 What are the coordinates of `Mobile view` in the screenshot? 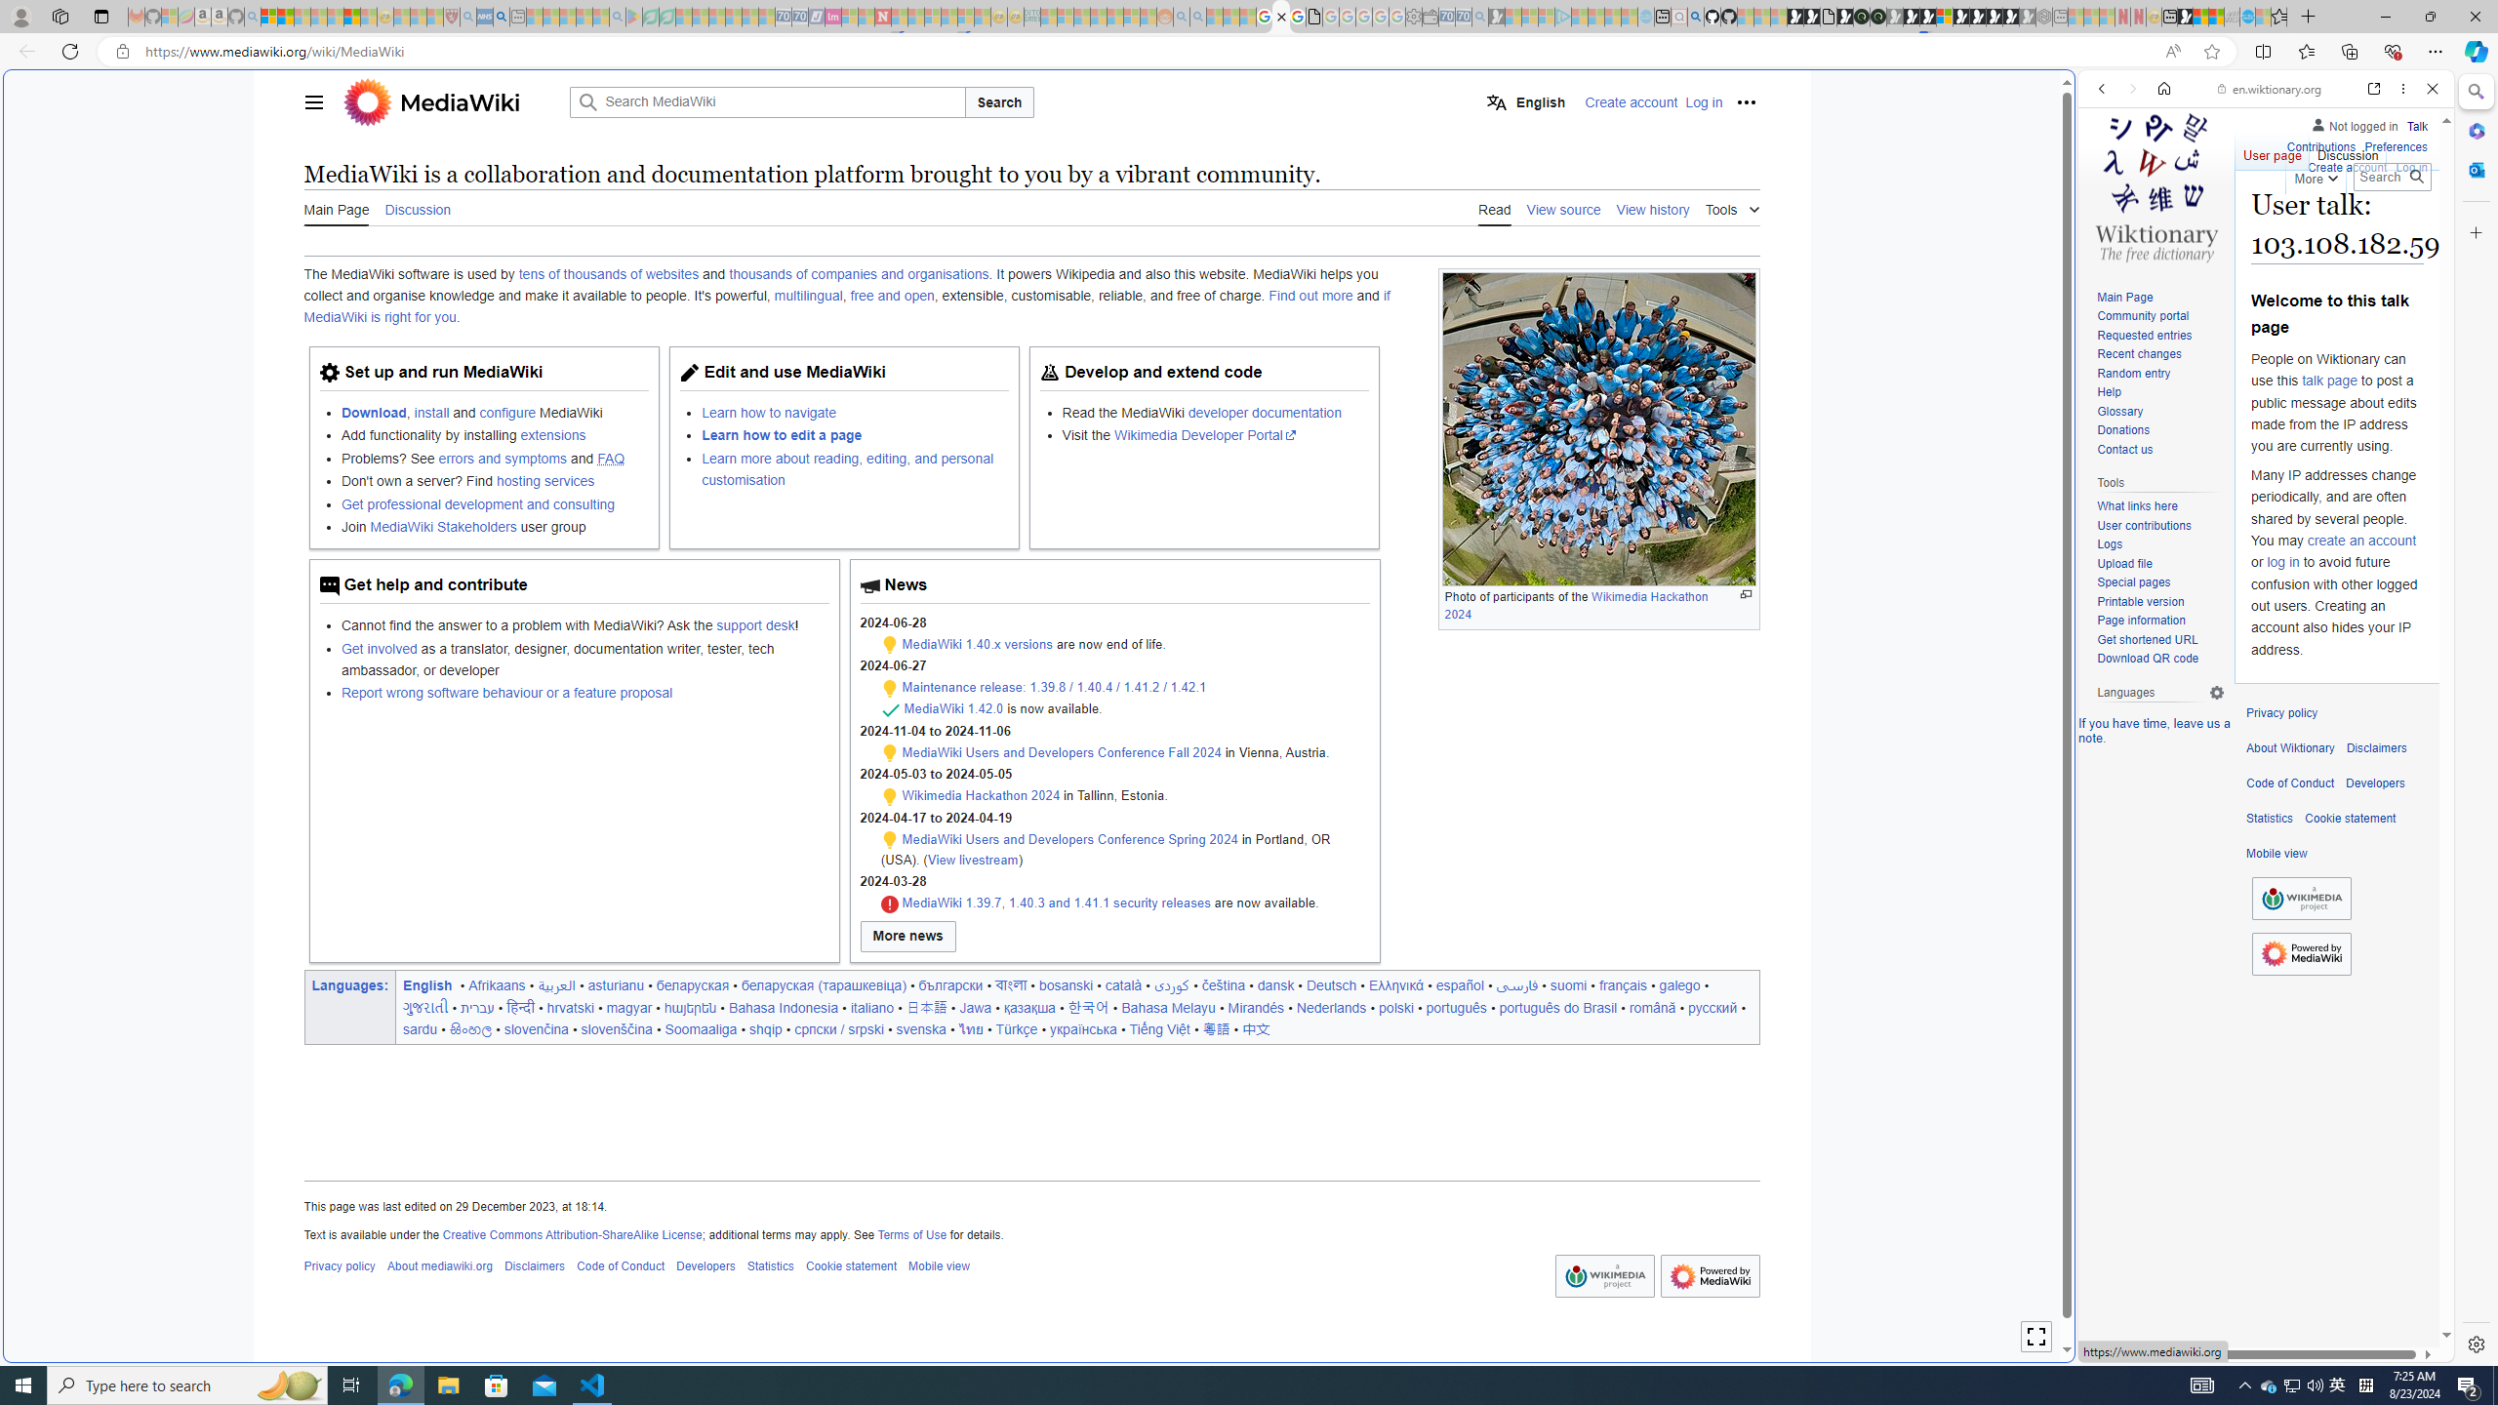 It's located at (2276, 854).